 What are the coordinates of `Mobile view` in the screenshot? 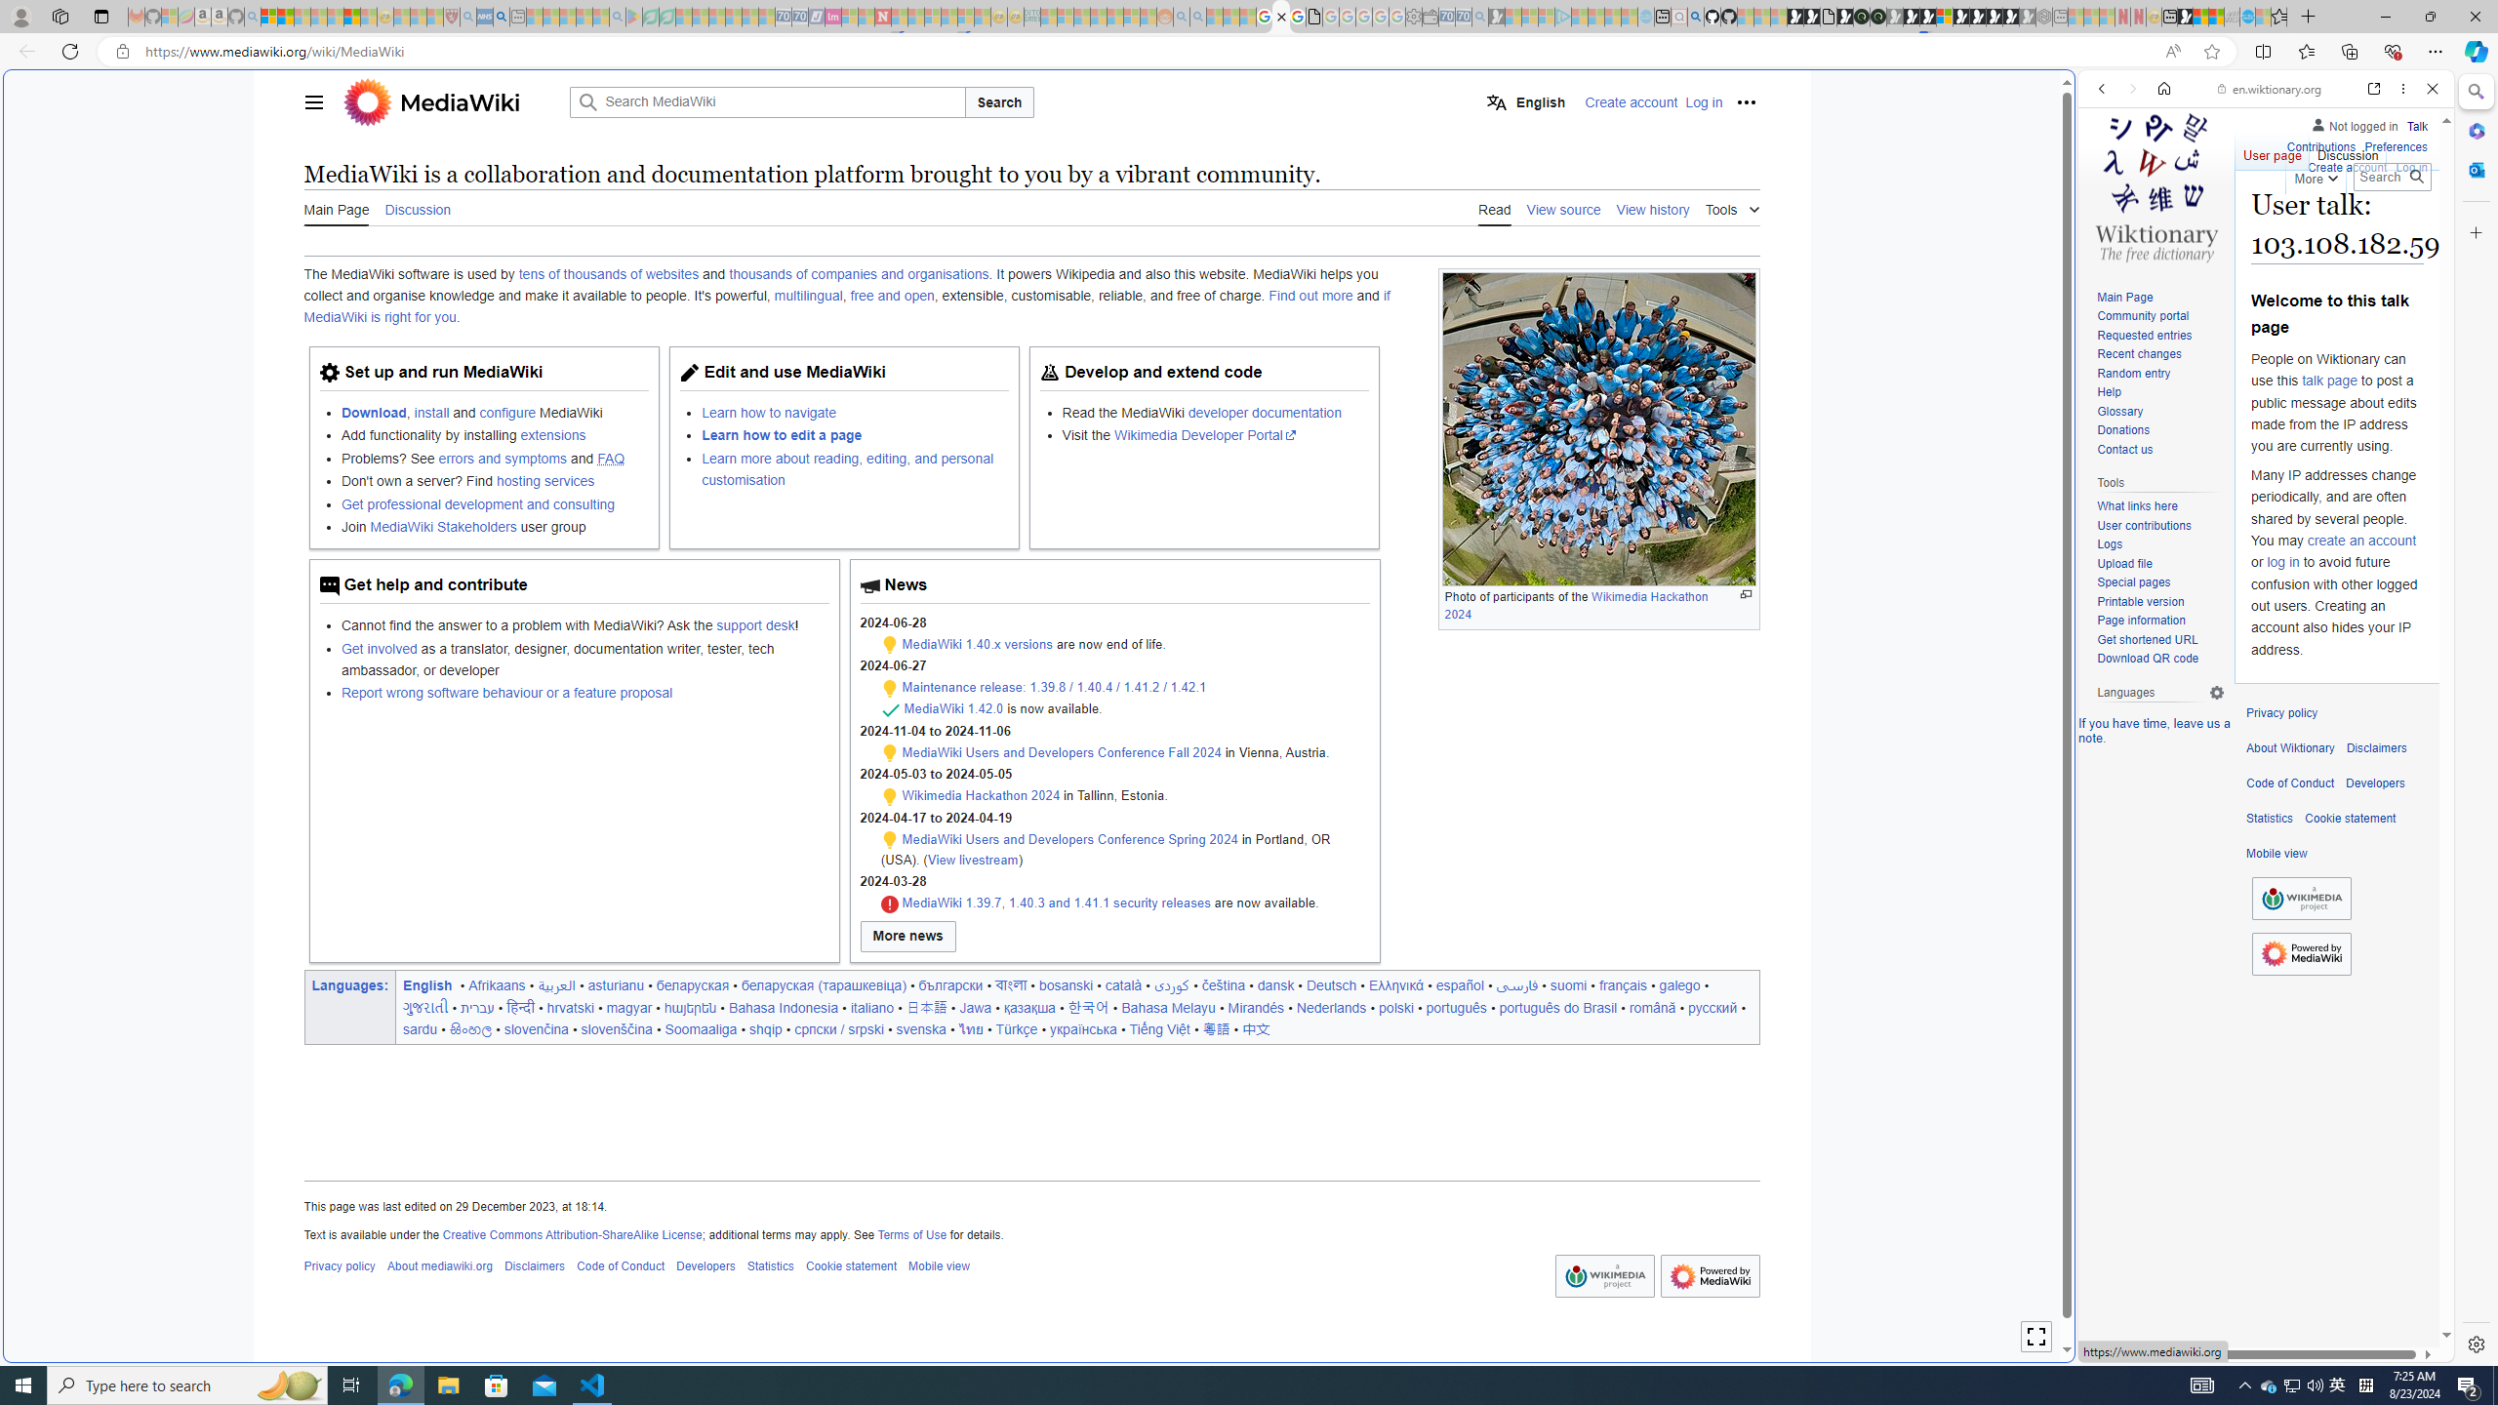 It's located at (2276, 854).